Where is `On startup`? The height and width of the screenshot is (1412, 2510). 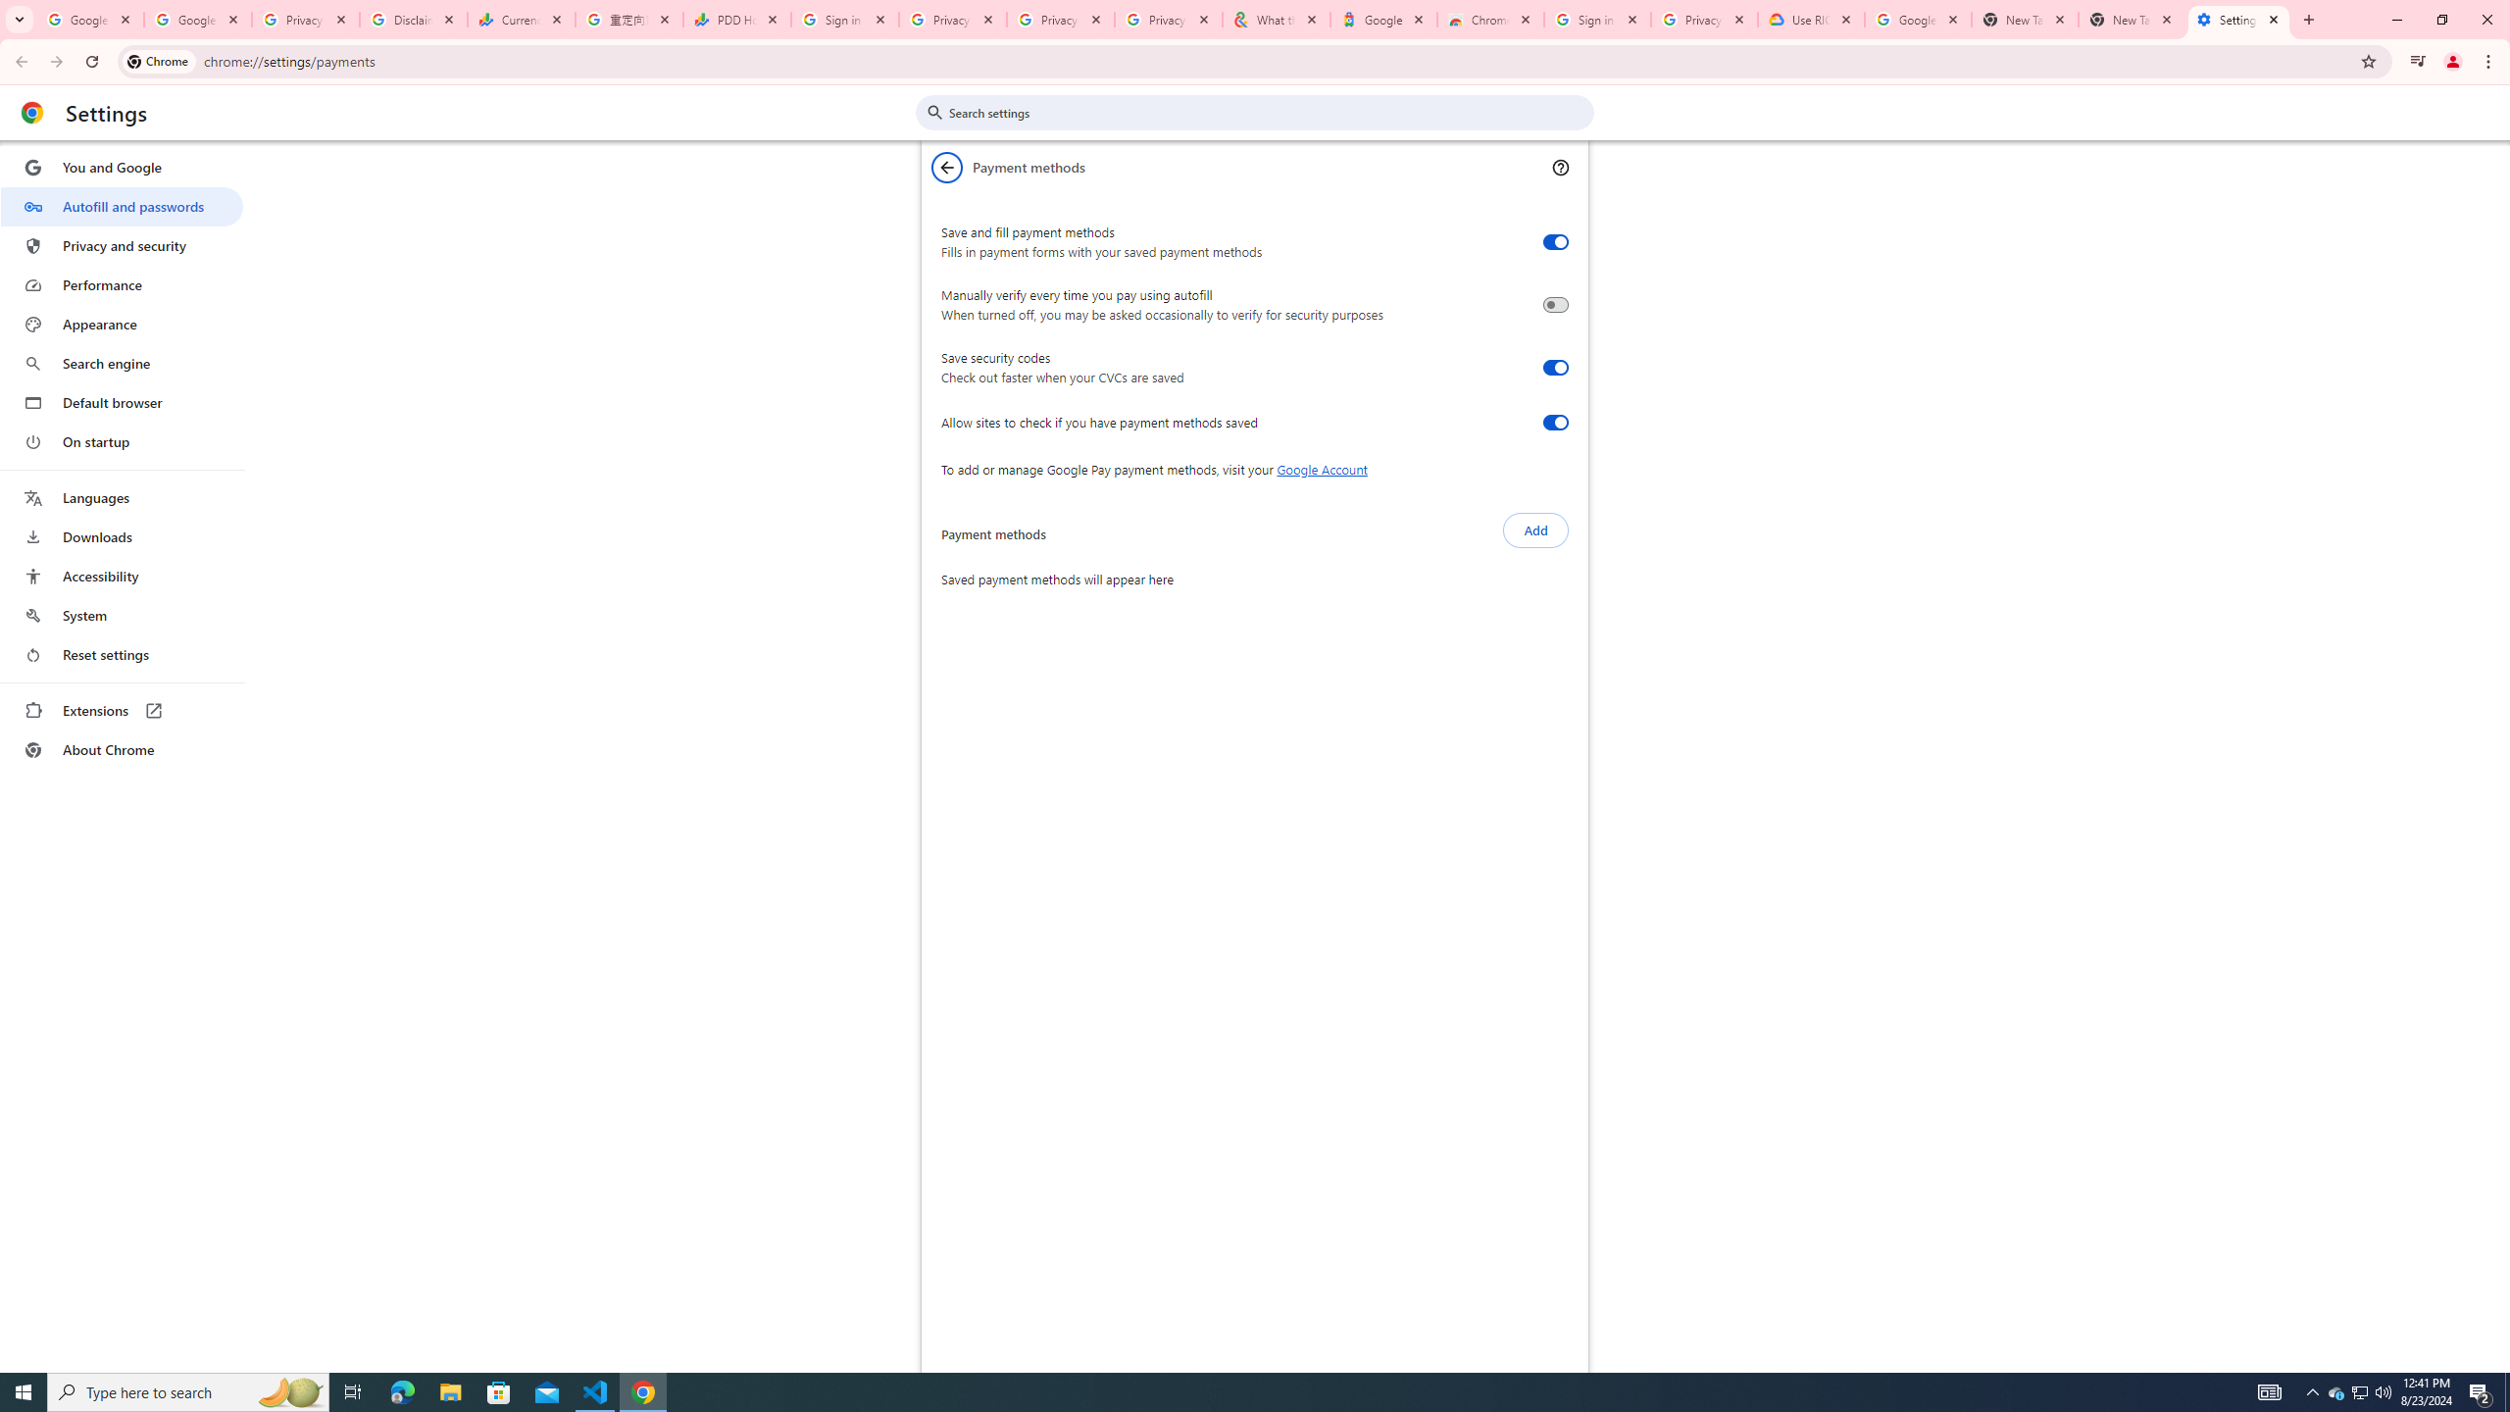
On startup is located at coordinates (122, 441).